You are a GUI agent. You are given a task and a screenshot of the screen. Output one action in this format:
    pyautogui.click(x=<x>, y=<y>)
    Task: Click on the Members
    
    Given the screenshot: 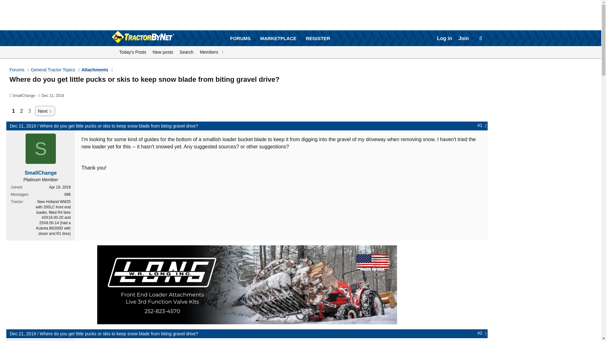 What is the action you would take?
    pyautogui.click(x=23, y=126)
    